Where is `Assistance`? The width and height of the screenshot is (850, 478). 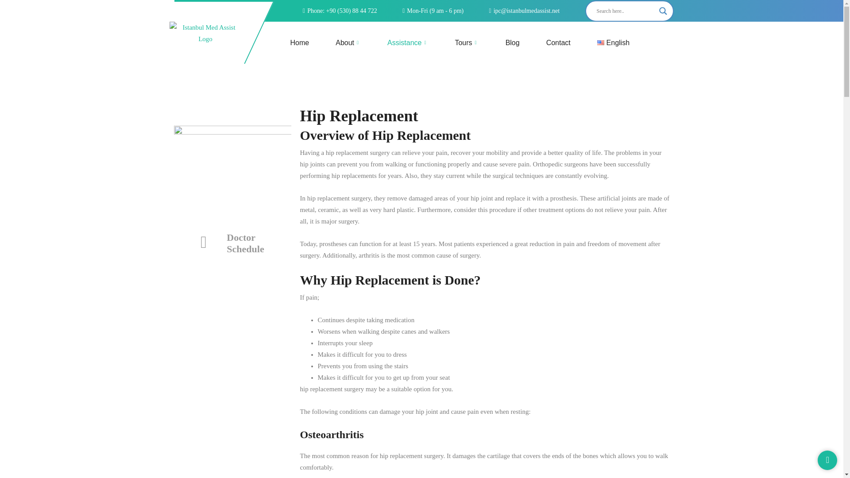 Assistance is located at coordinates (407, 42).